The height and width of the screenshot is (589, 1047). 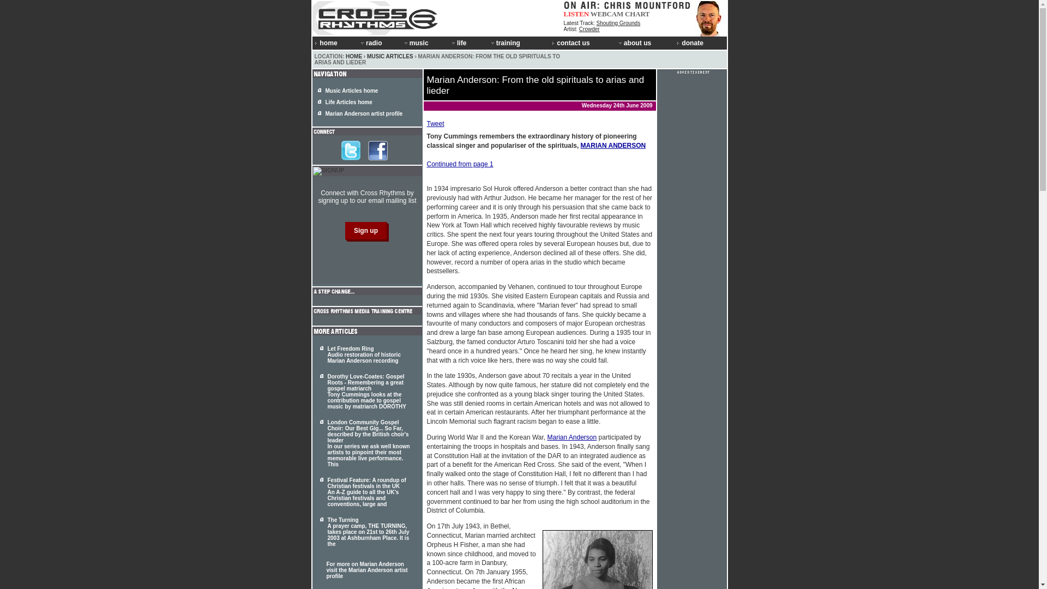 I want to click on training, so click(x=520, y=43).